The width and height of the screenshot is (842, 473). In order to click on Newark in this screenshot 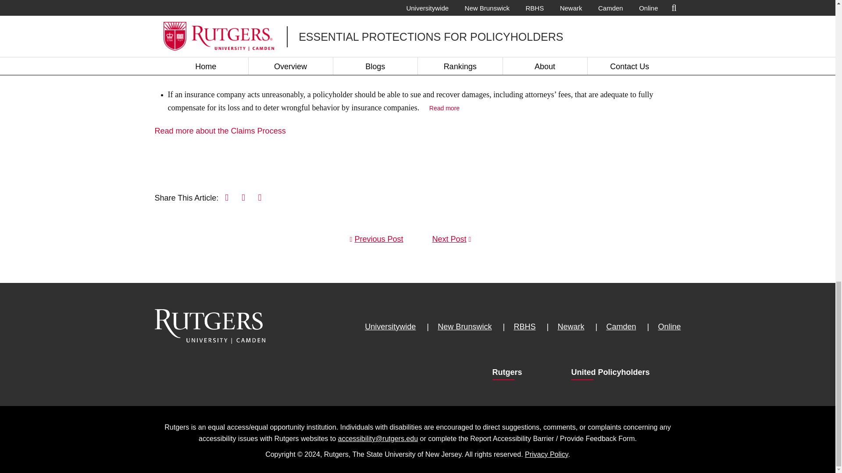, I will do `click(571, 327)`.